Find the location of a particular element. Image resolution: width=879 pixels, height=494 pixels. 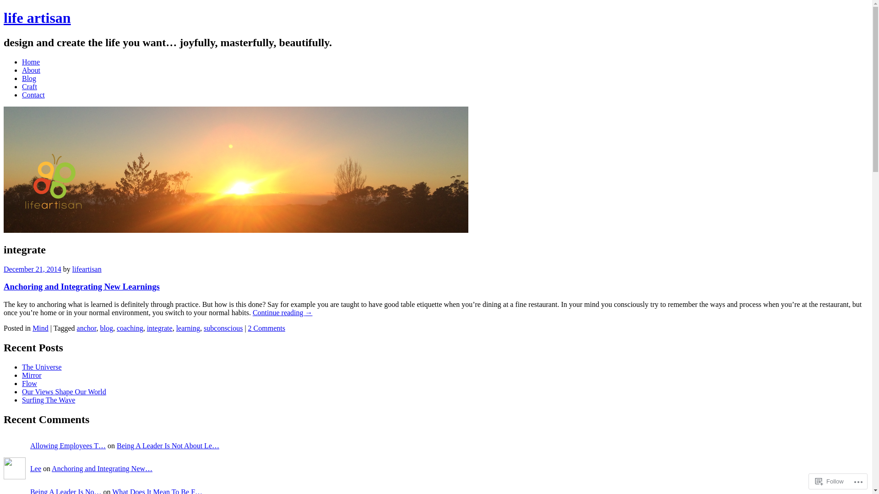

Our Views Shape Our World is located at coordinates (64, 392).